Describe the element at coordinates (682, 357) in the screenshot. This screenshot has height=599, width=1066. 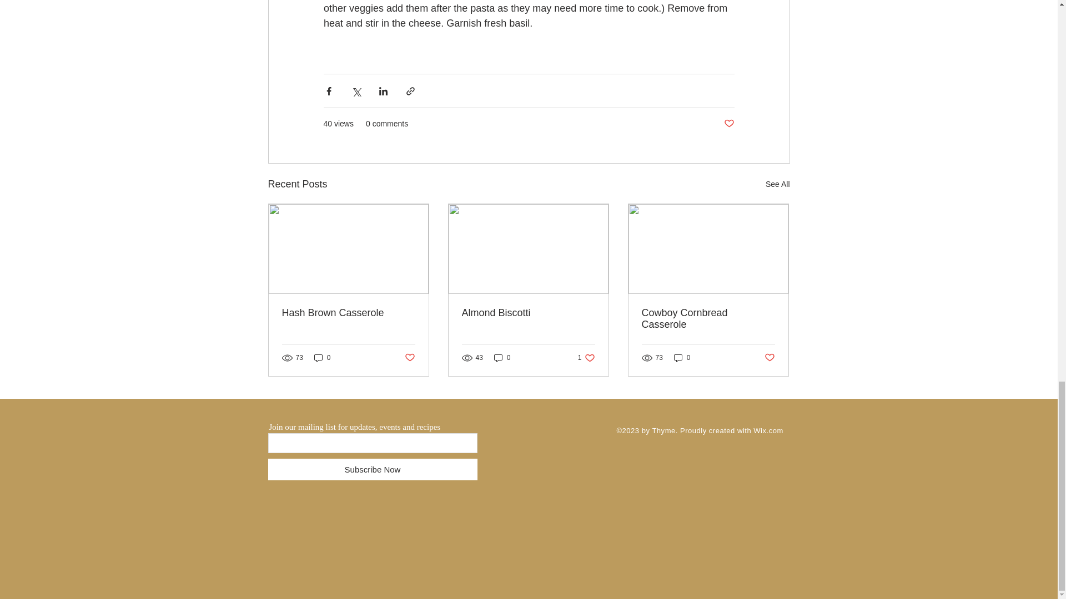
I see `0` at that location.